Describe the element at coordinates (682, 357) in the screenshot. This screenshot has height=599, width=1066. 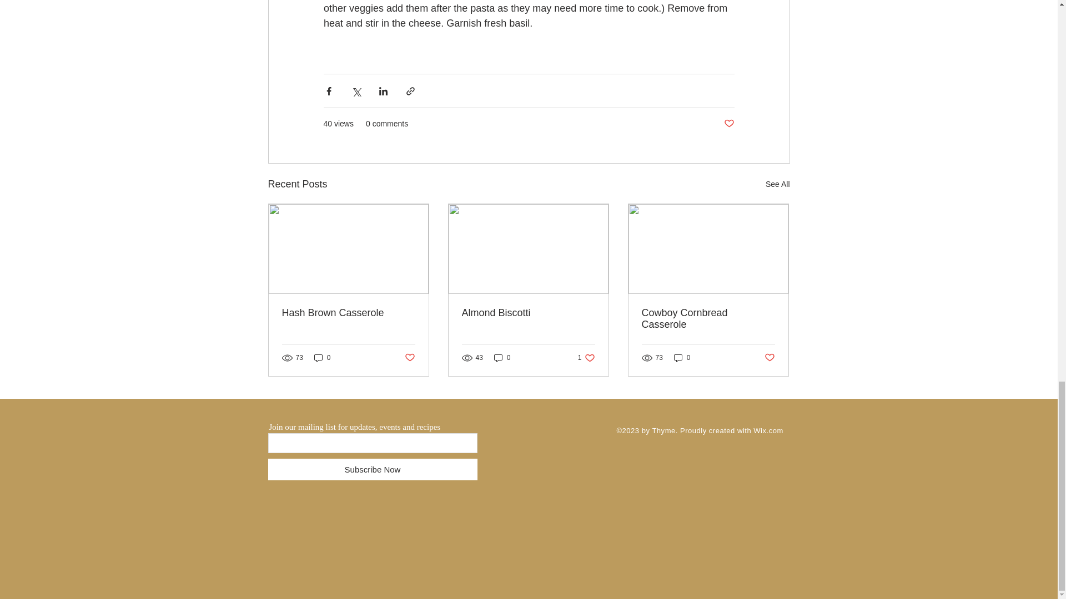
I see `0` at that location.